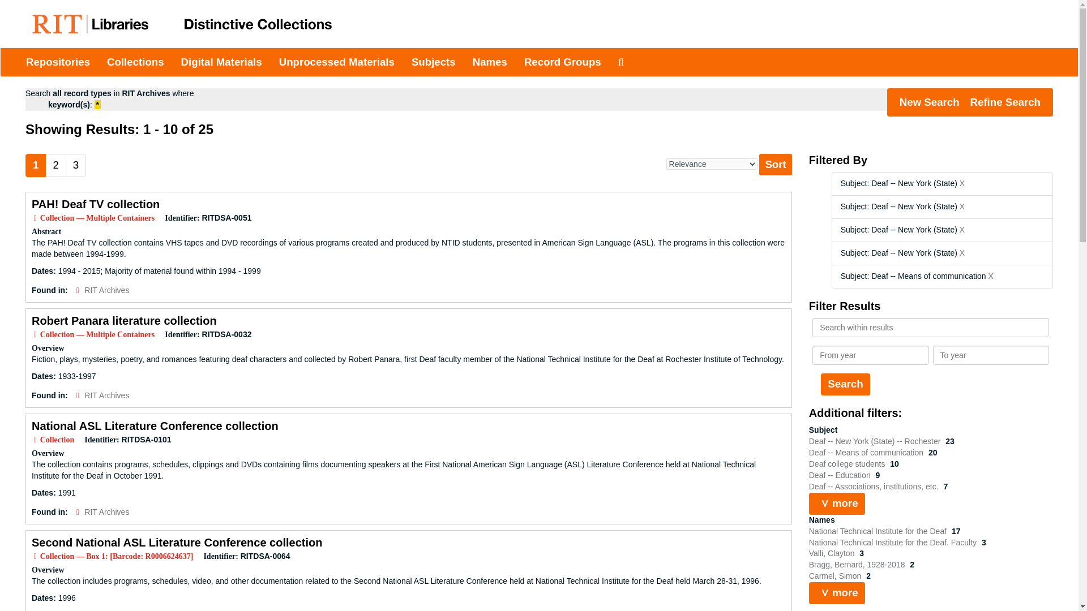 This screenshot has width=1087, height=611. I want to click on Subjects, so click(434, 62).